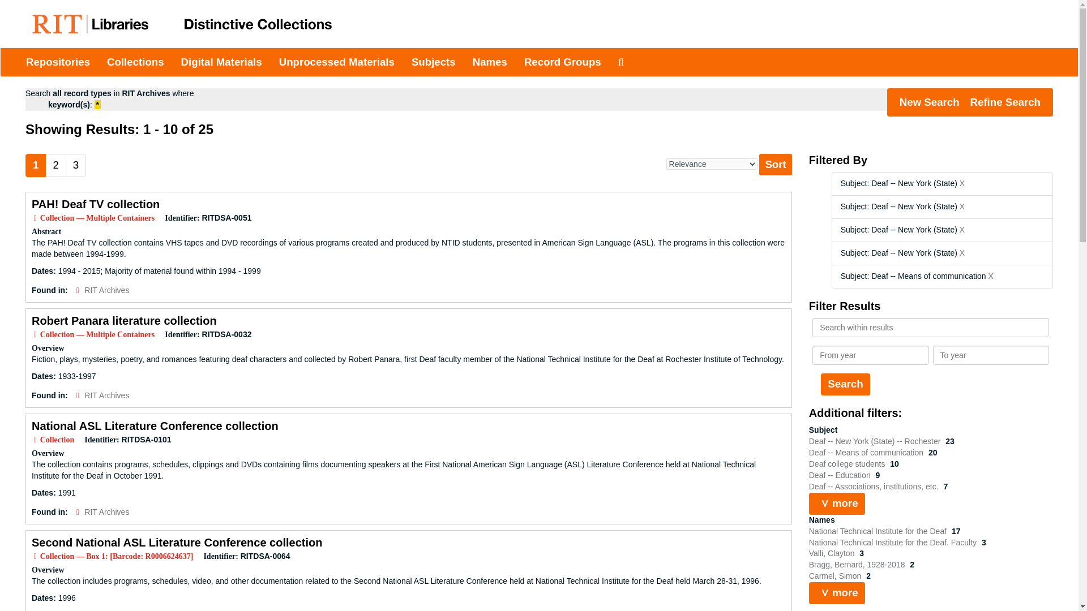 This screenshot has width=1087, height=611. I want to click on Subjects, so click(434, 62).